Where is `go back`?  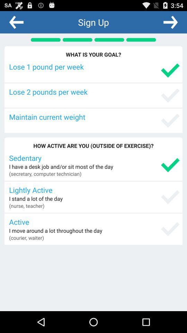
go back is located at coordinates (16, 22).